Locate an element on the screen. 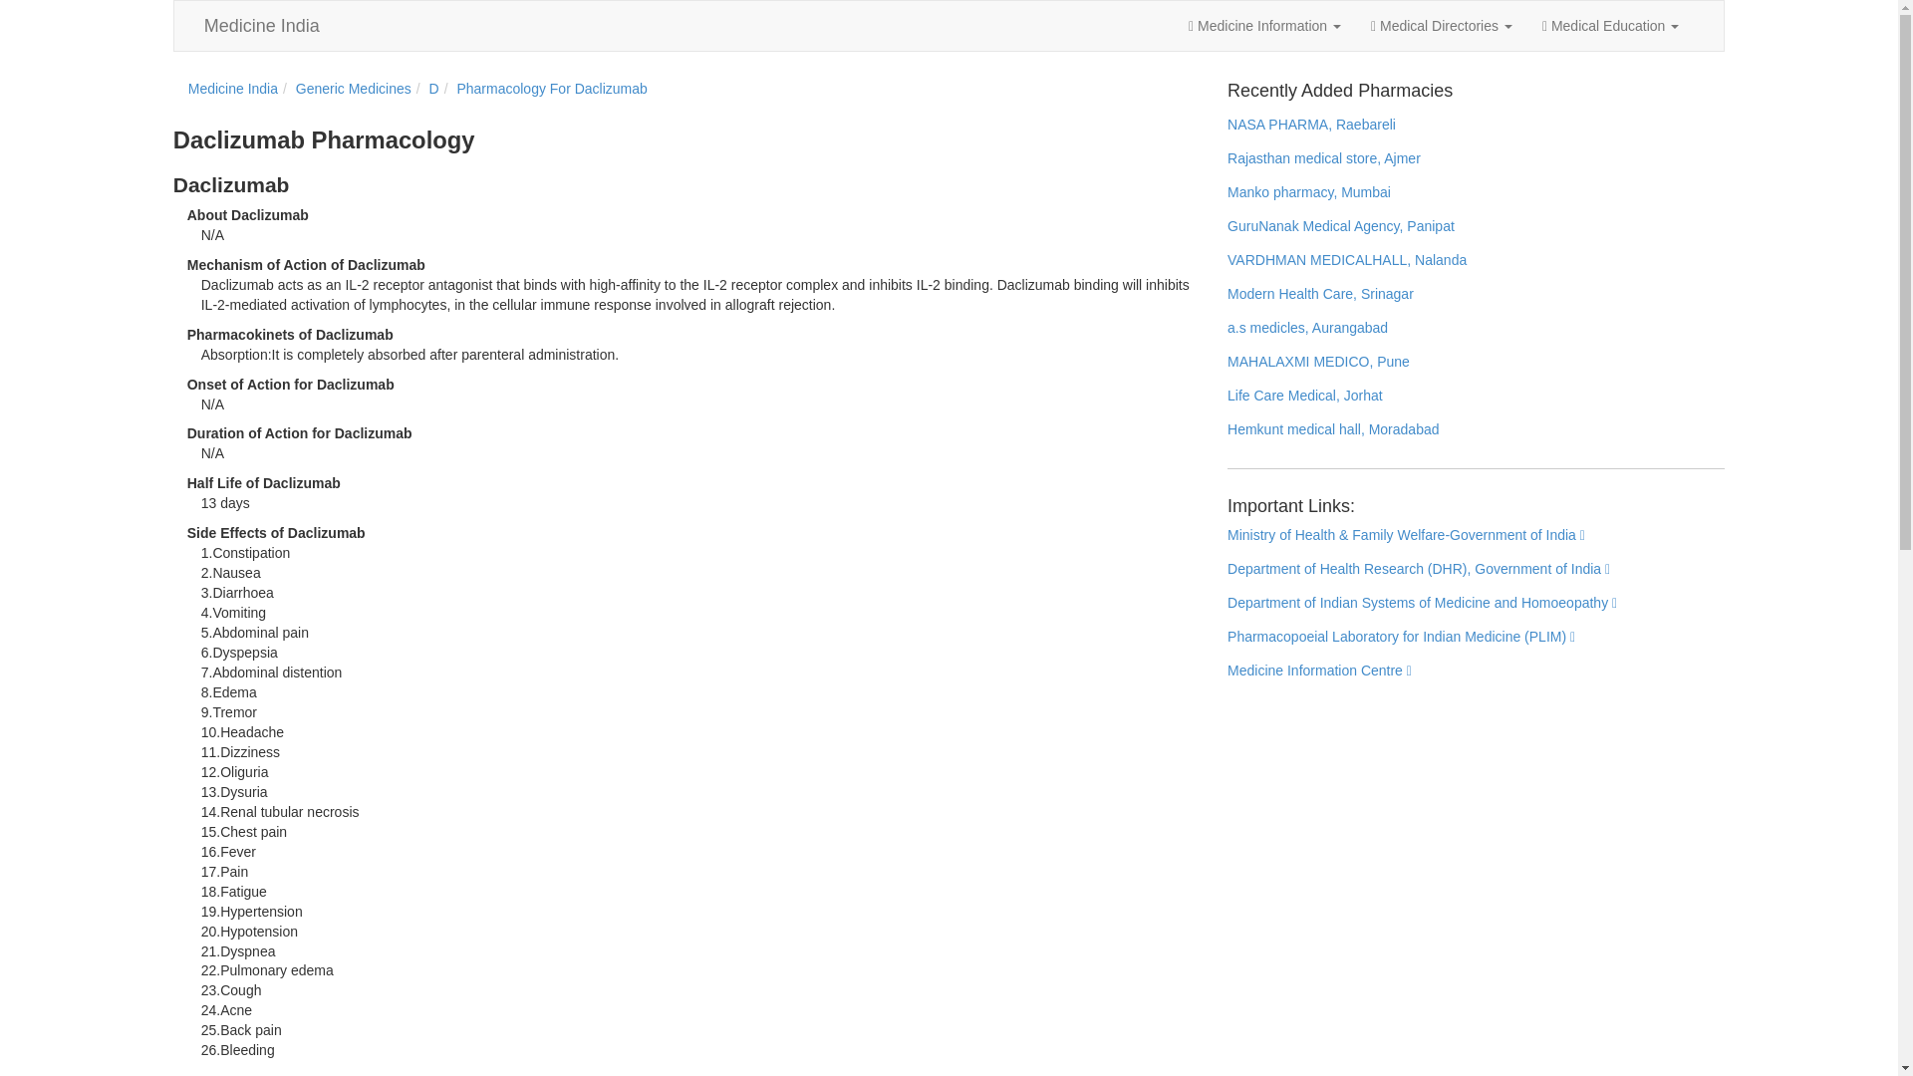  NASA PHARMA, Raebareli is located at coordinates (1311, 124).